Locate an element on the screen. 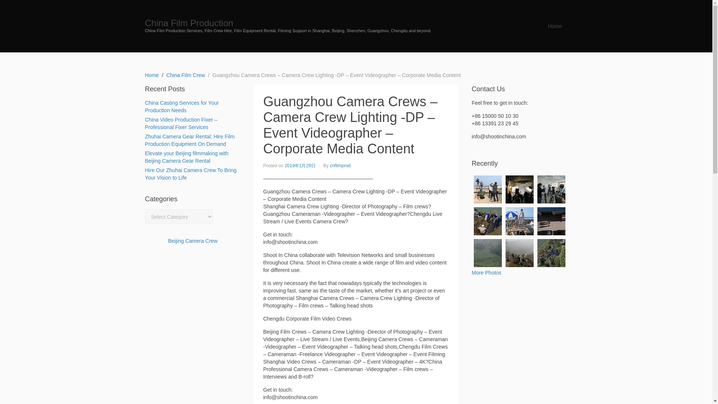 The width and height of the screenshot is (718, 404). Hire Our Zhuhai Camera Crew To Bring Your Vision to Life is located at coordinates (191, 174).